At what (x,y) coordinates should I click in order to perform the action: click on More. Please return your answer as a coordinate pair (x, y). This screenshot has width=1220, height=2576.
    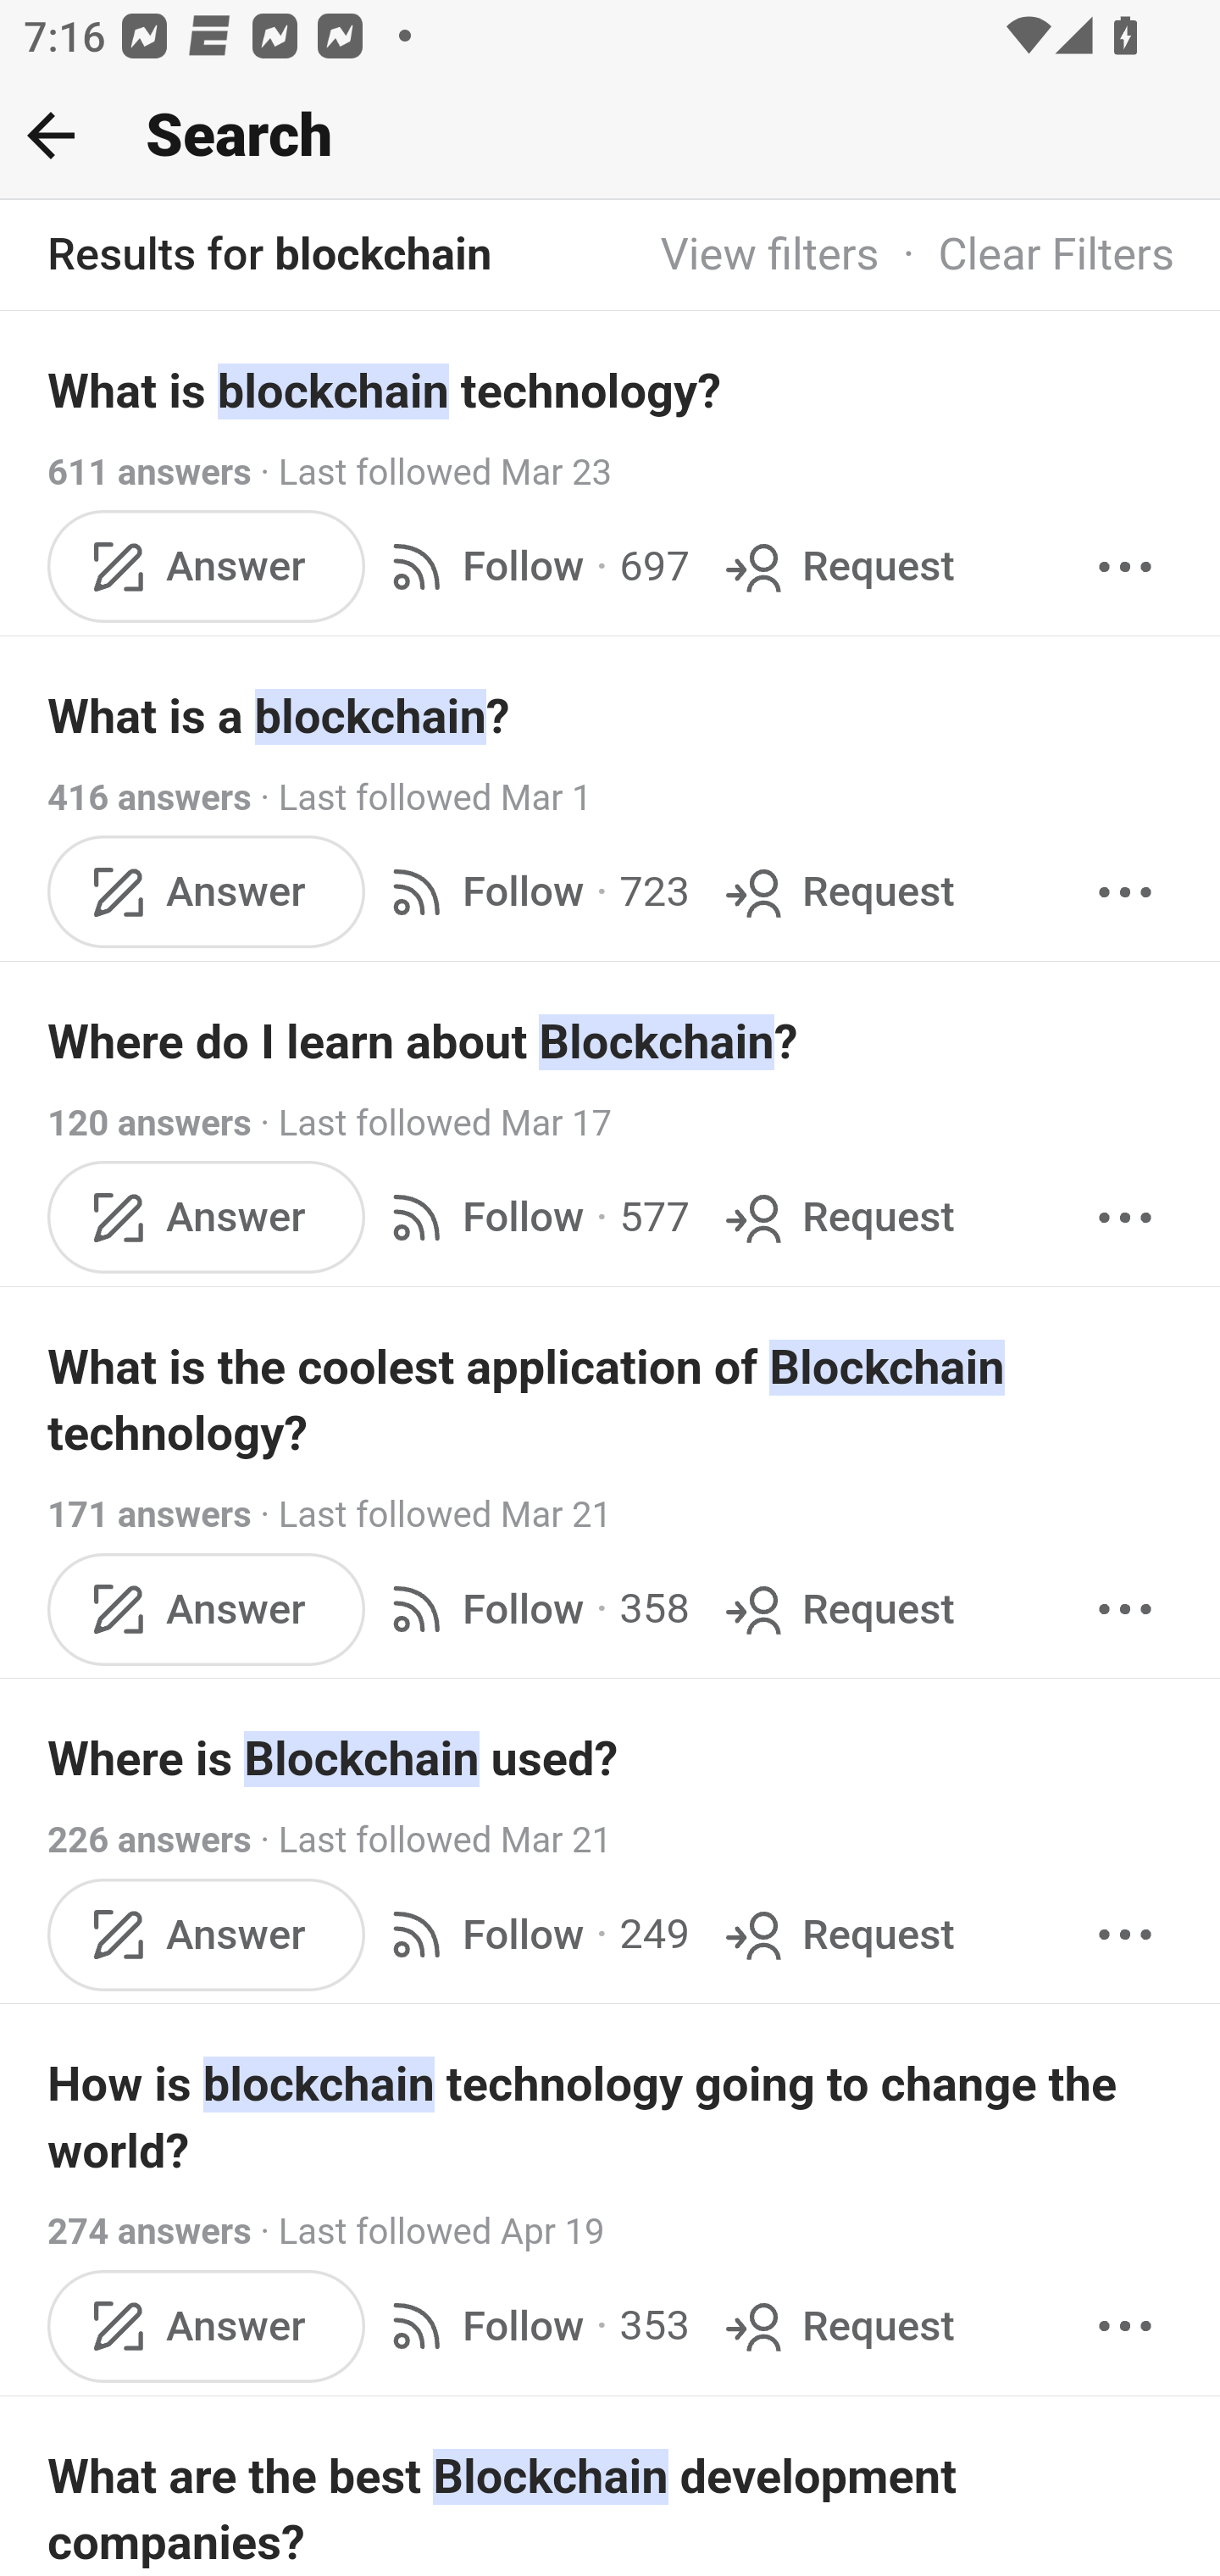
    Looking at the image, I should click on (1125, 2326).